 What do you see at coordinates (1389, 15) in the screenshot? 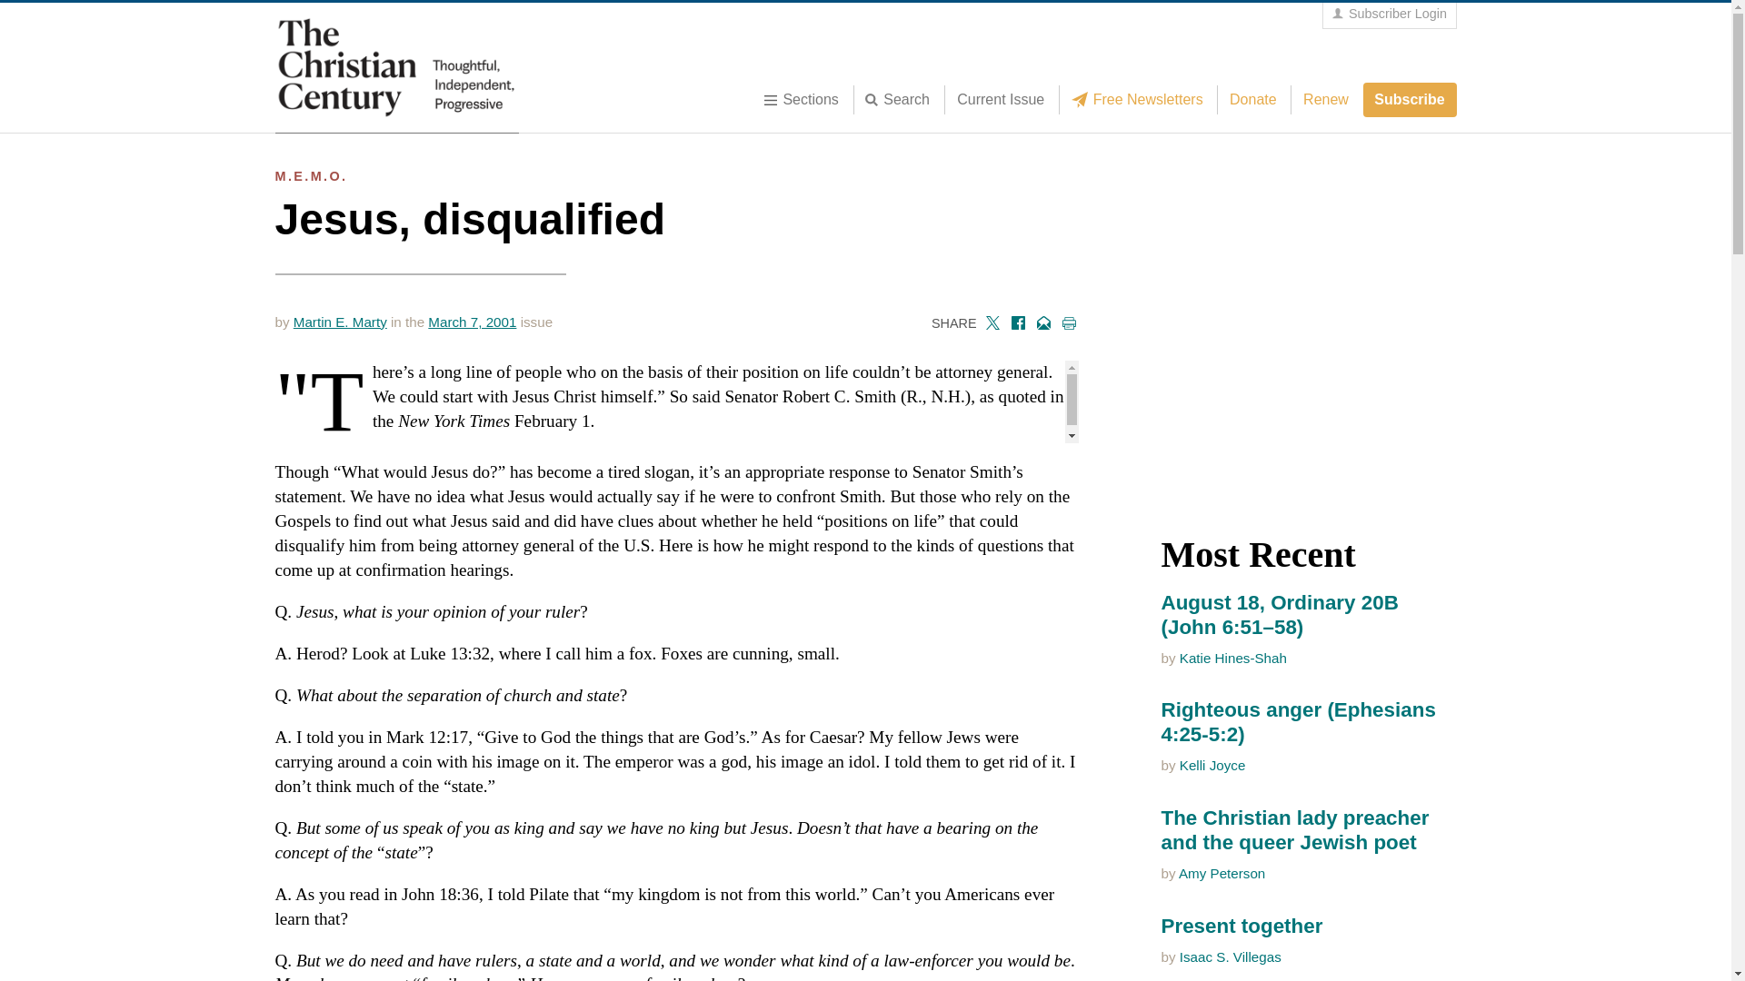
I see `Subscriber Login` at bounding box center [1389, 15].